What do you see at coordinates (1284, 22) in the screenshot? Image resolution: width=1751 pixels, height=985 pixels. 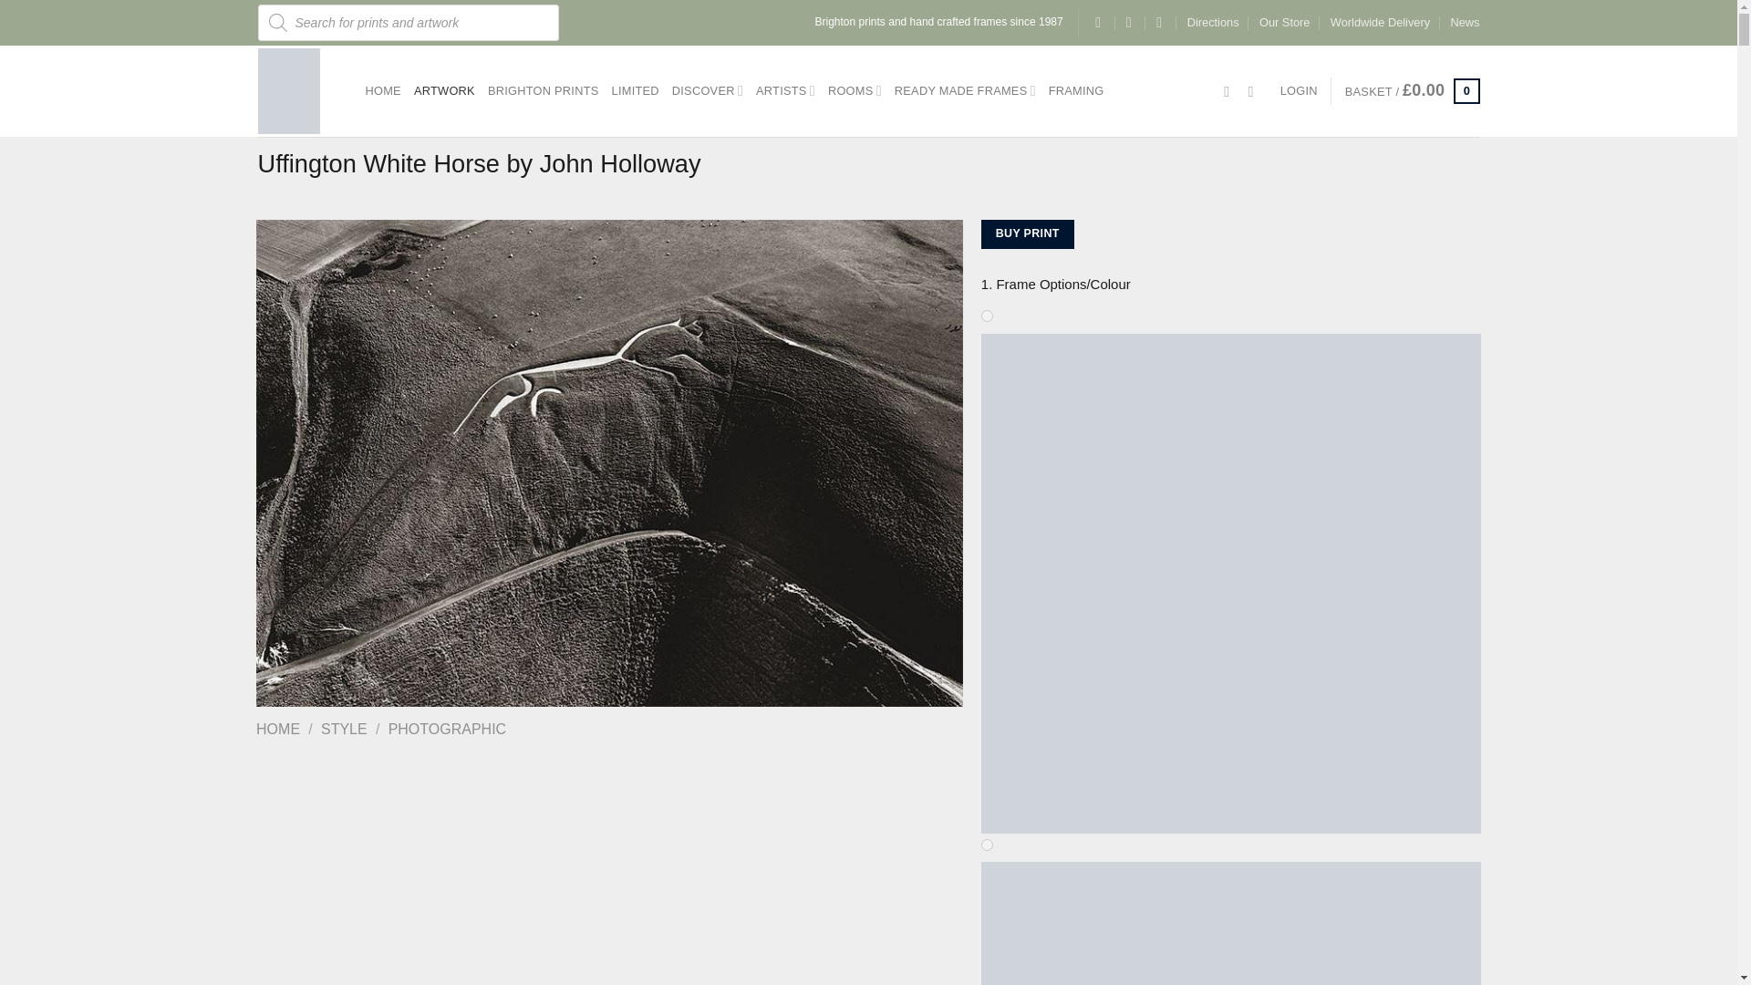 I see `Our Store` at bounding box center [1284, 22].